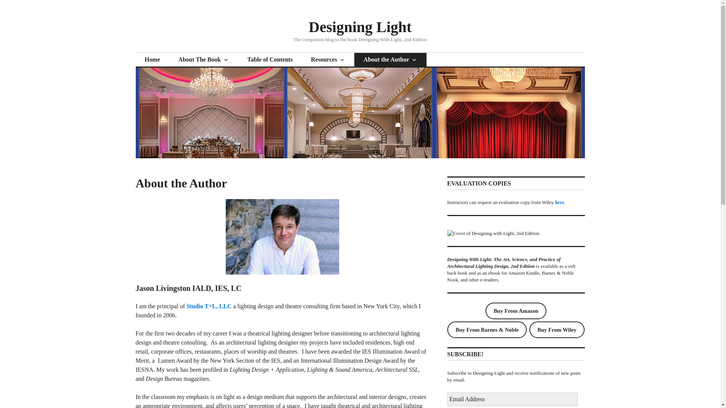  Describe the element at coordinates (203, 60) in the screenshot. I see `About The Book` at that location.